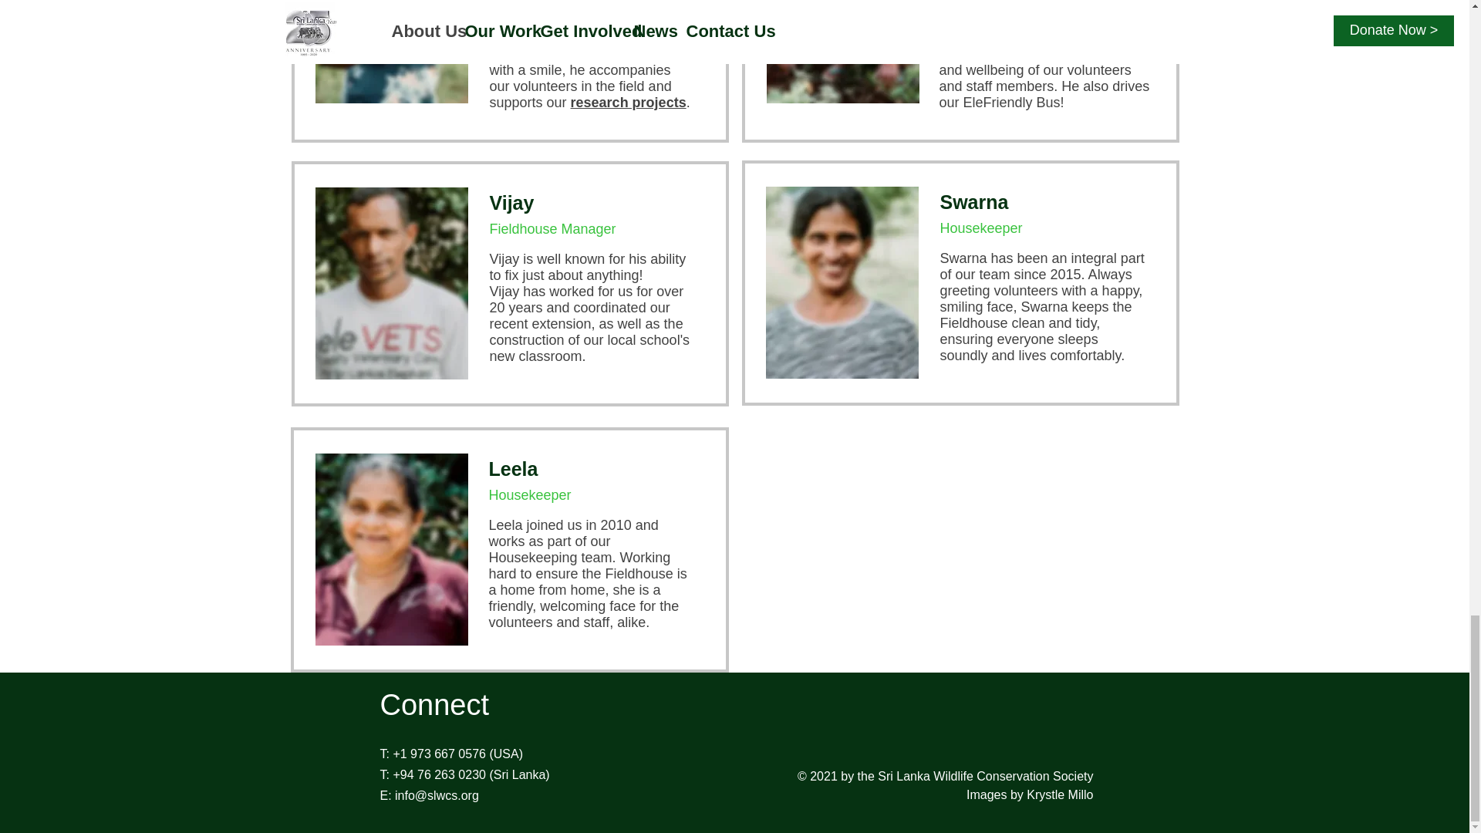 This screenshot has width=1481, height=833. Describe the element at coordinates (628, 102) in the screenshot. I see `research projects` at that location.